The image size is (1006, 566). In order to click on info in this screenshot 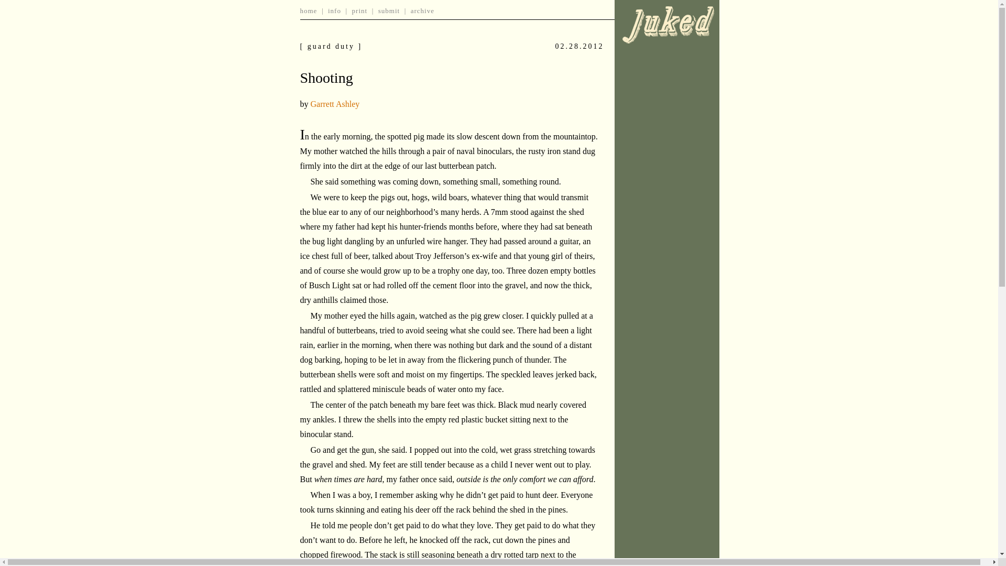, I will do `click(334, 10)`.